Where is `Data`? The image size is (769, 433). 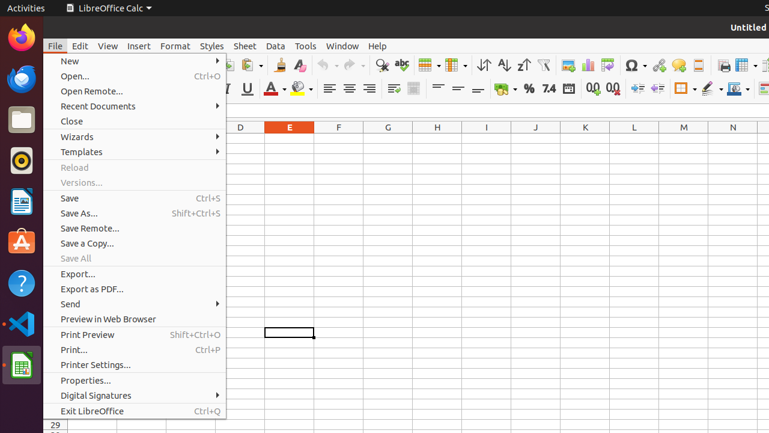
Data is located at coordinates (276, 46).